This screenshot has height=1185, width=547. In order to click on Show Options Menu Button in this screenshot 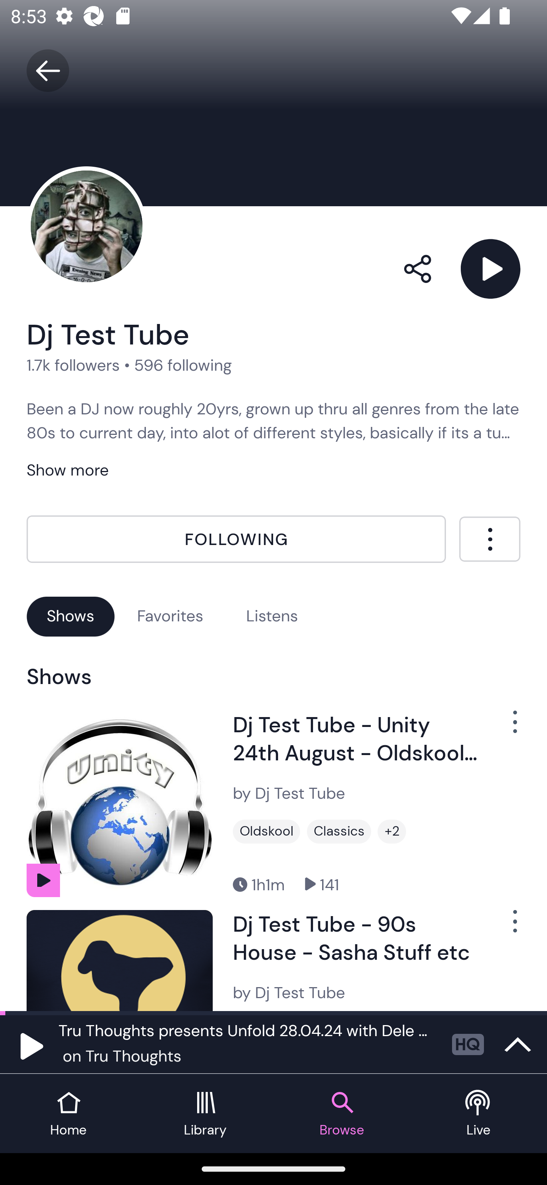, I will do `click(507, 728)`.